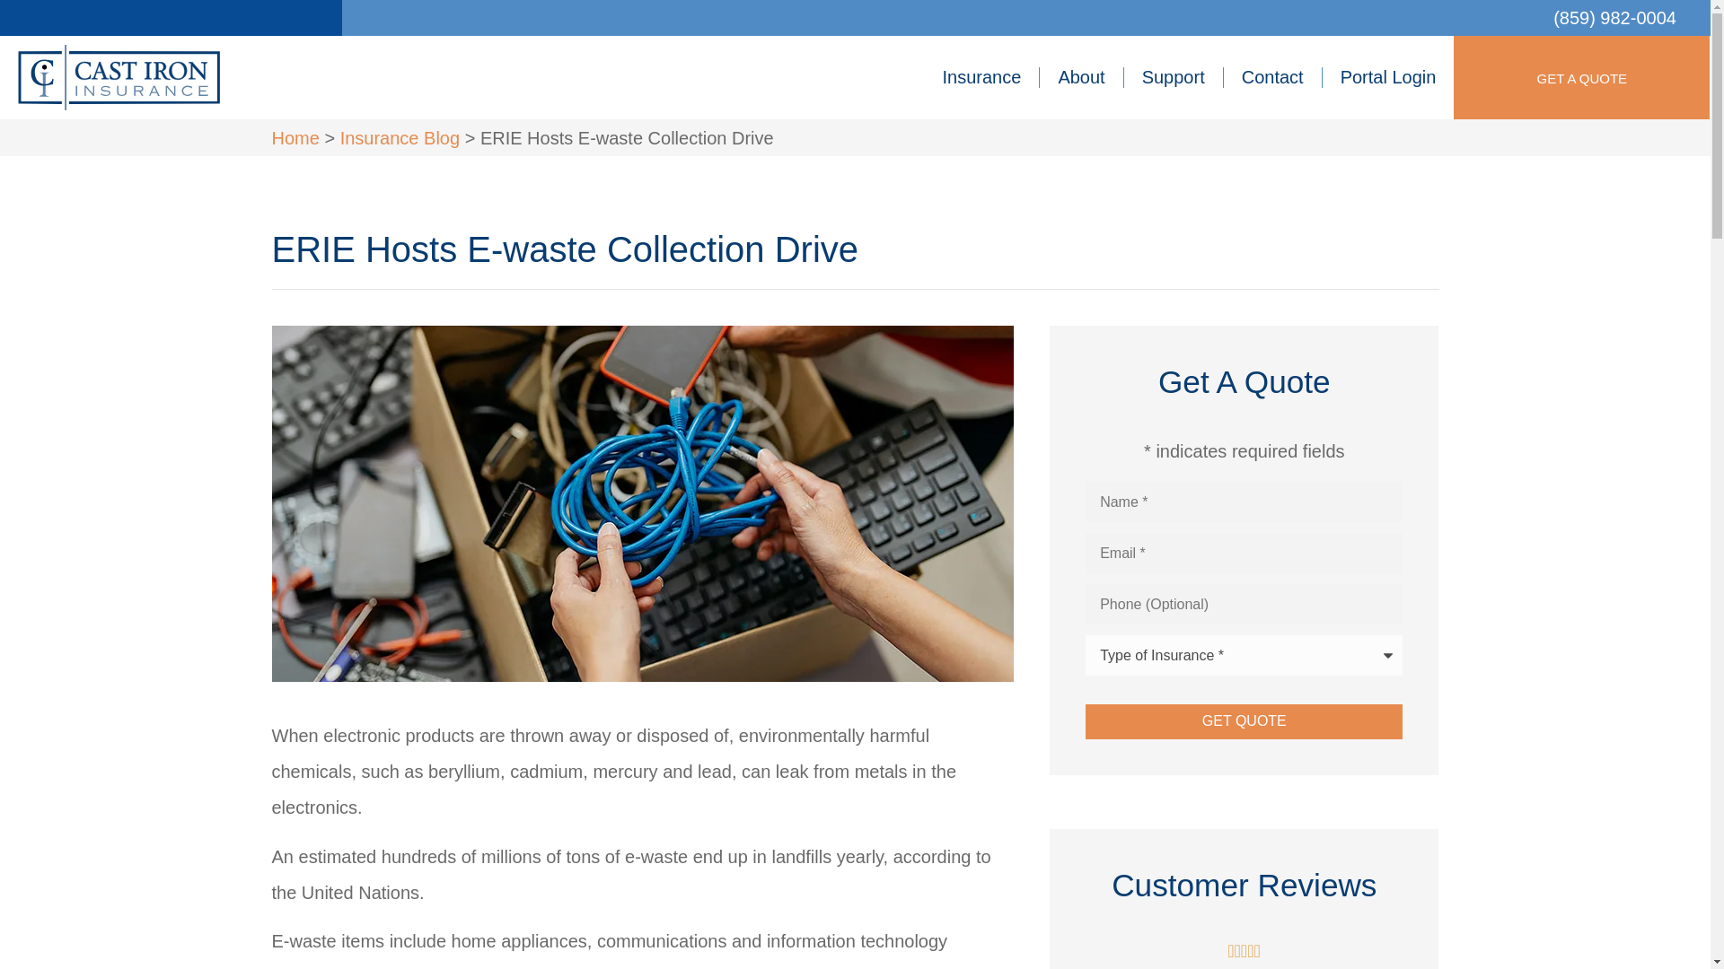 The height and width of the screenshot is (969, 1724). What do you see at coordinates (1245, 721) in the screenshot?
I see `Get Quote` at bounding box center [1245, 721].